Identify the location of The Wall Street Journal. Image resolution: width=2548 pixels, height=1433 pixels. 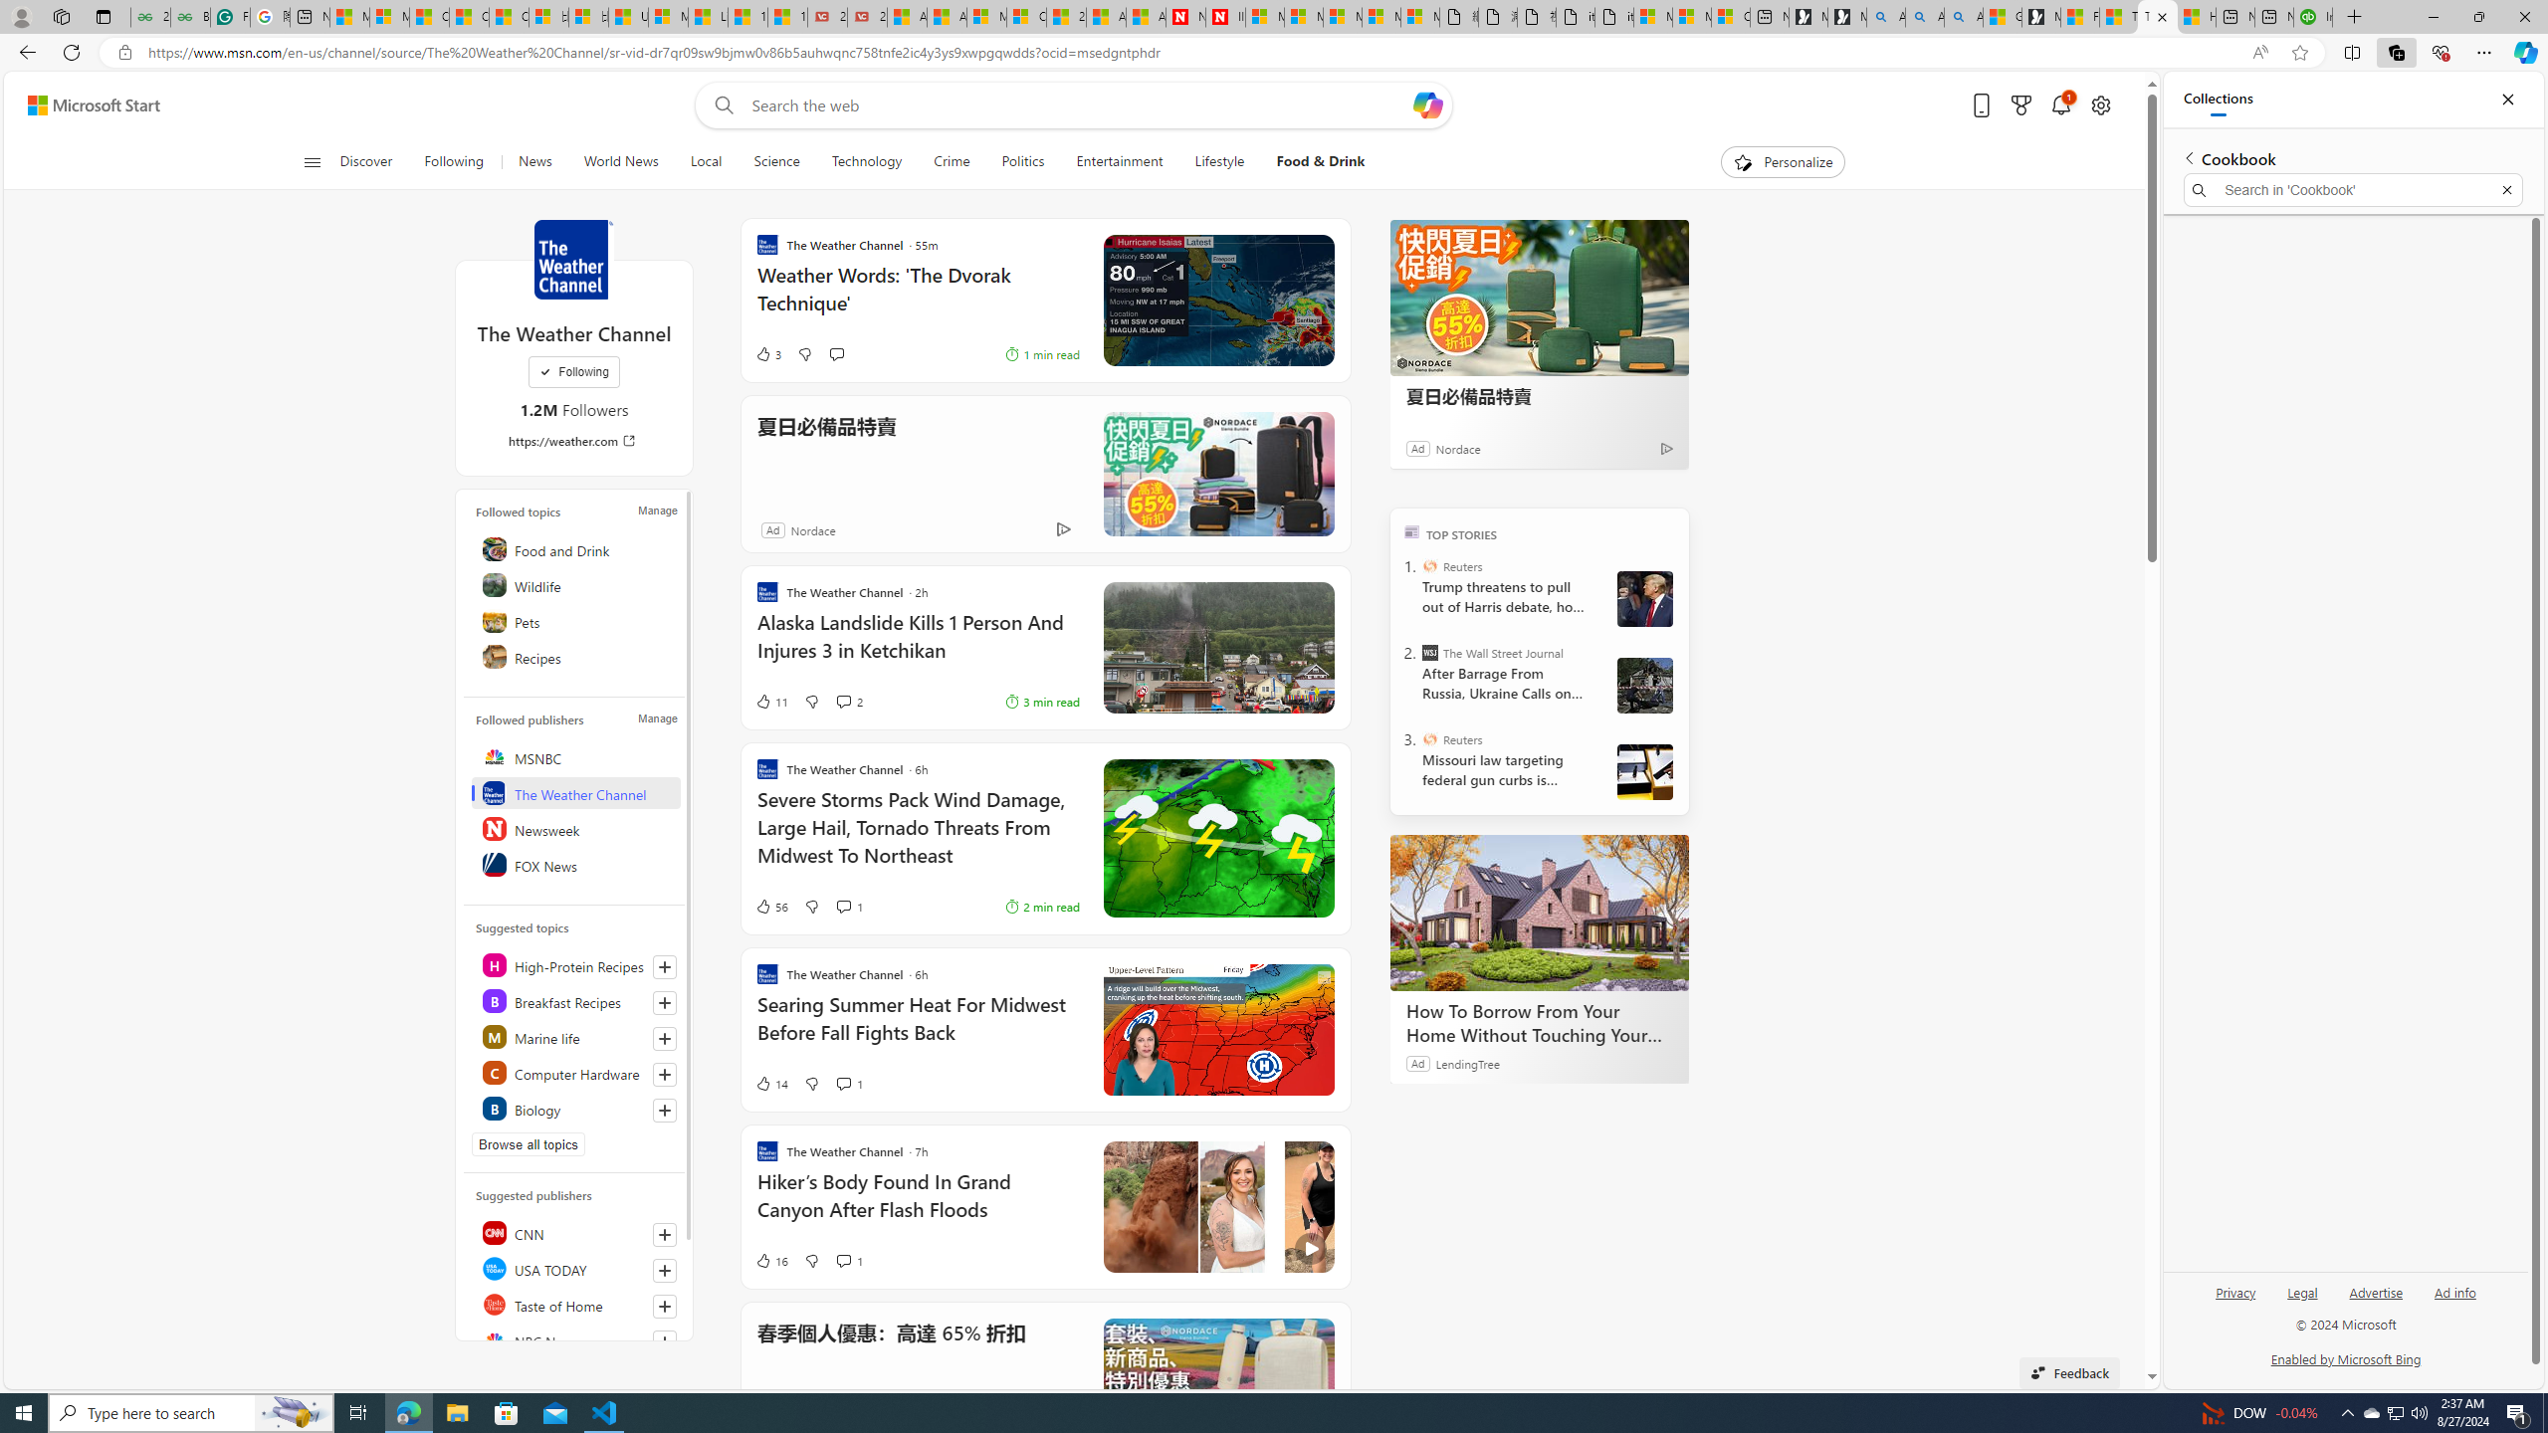
(1429, 653).